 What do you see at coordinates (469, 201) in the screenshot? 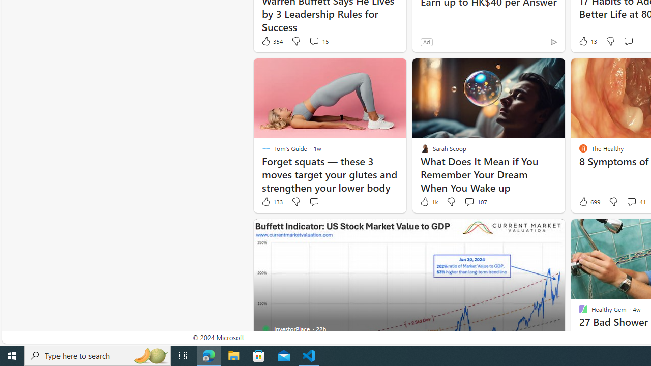
I see `View comments 107 Comment` at bounding box center [469, 201].